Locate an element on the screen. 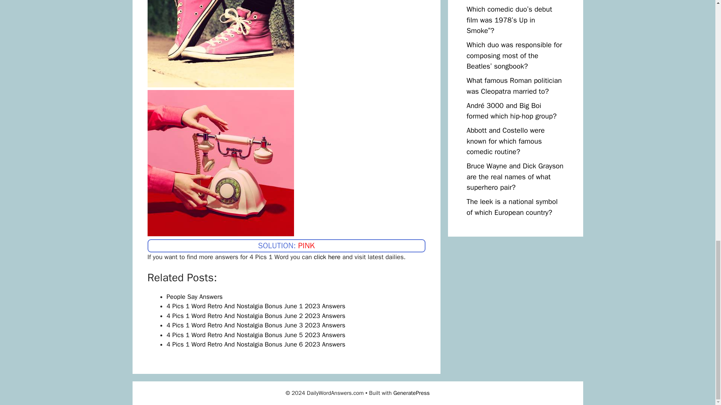  4 Pics 1 Word Retro And Nostalgia Bonus June 3 2023 Answers is located at coordinates (256, 325).